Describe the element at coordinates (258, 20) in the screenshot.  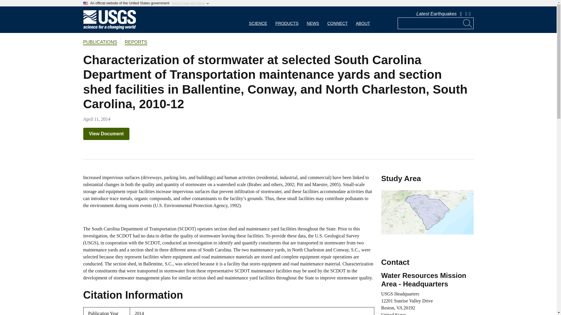
I see `SCIENCE` at that location.